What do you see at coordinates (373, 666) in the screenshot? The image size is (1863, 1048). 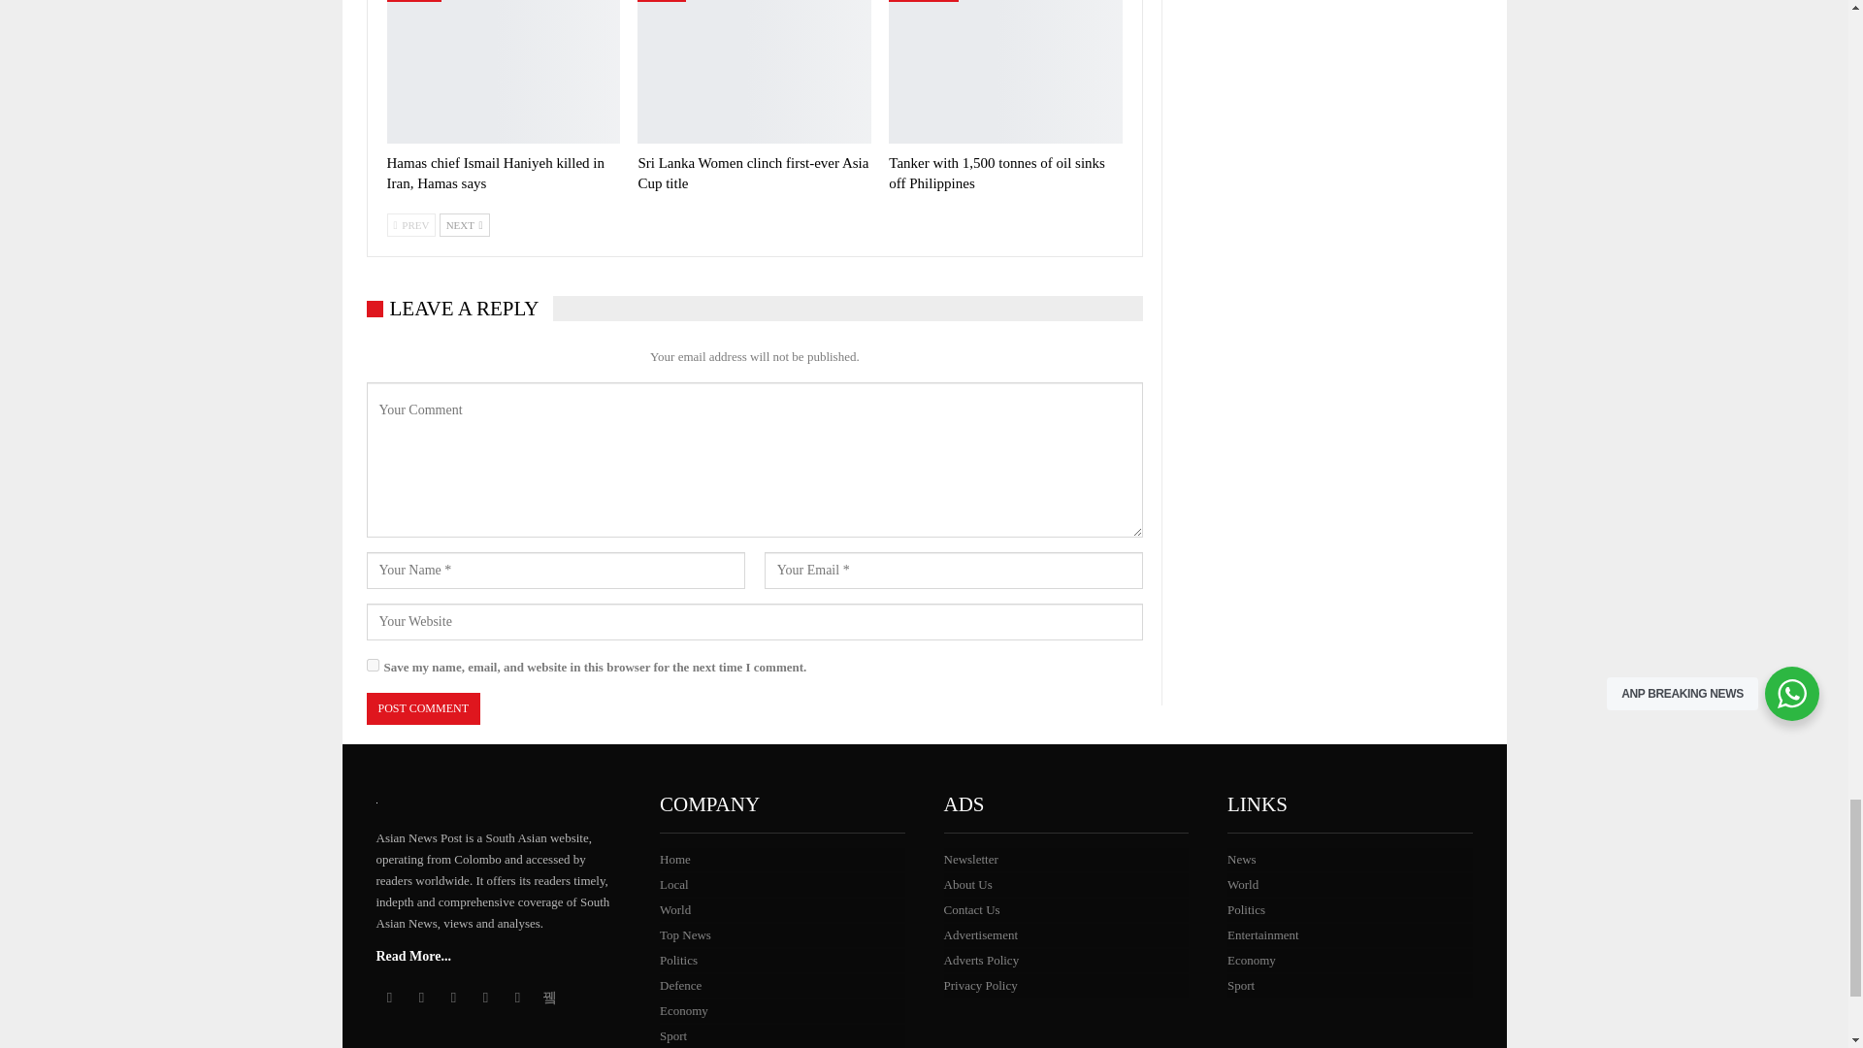 I see `yes` at bounding box center [373, 666].